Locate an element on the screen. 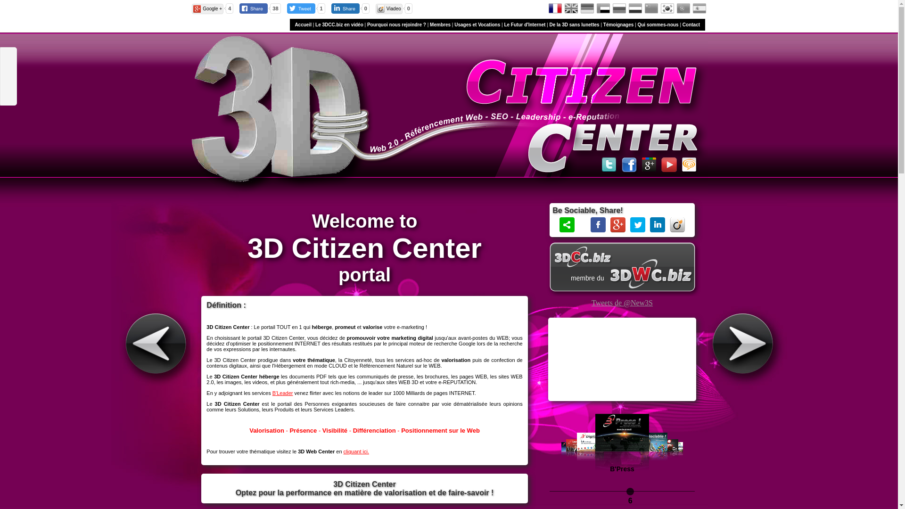  Suivant is located at coordinates (748, 344).